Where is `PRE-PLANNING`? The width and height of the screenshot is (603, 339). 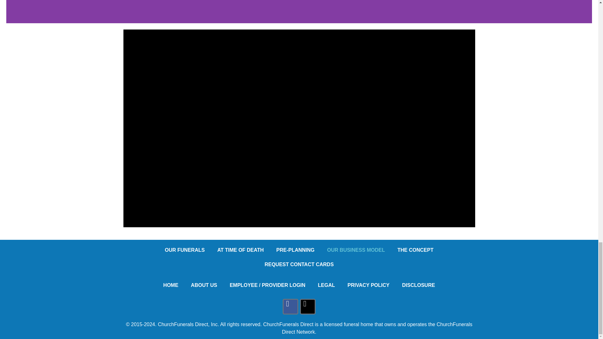 PRE-PLANNING is located at coordinates (295, 250).